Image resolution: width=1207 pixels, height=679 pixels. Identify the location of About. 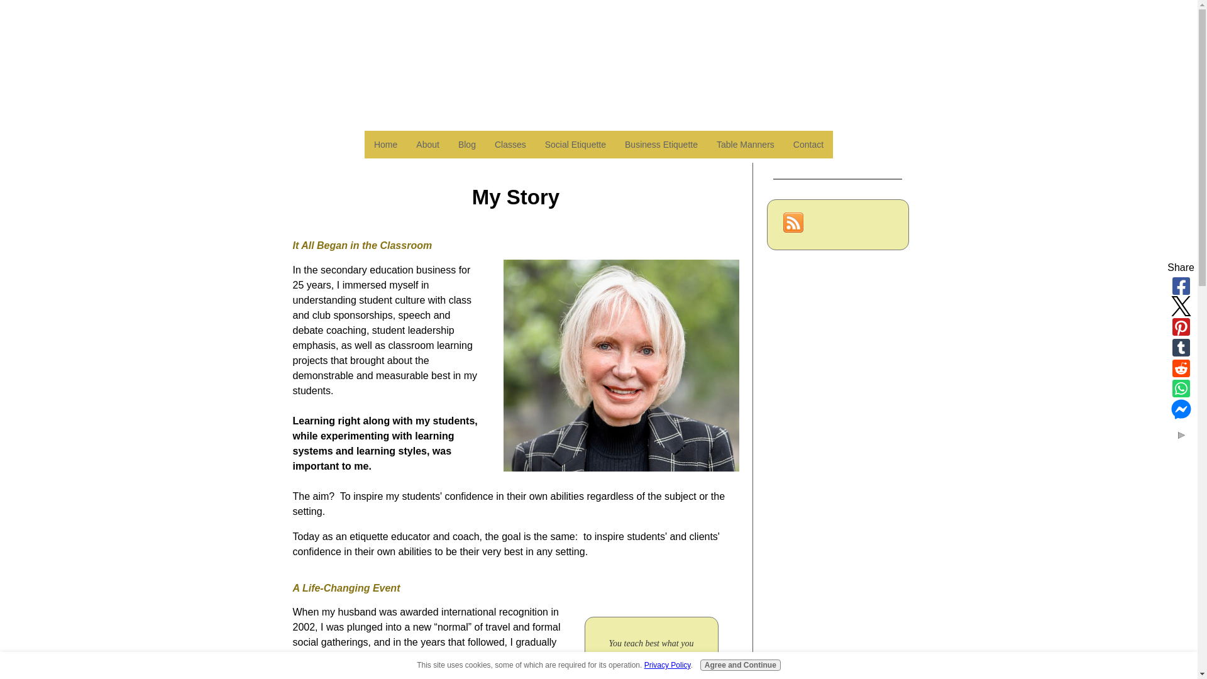
(427, 145).